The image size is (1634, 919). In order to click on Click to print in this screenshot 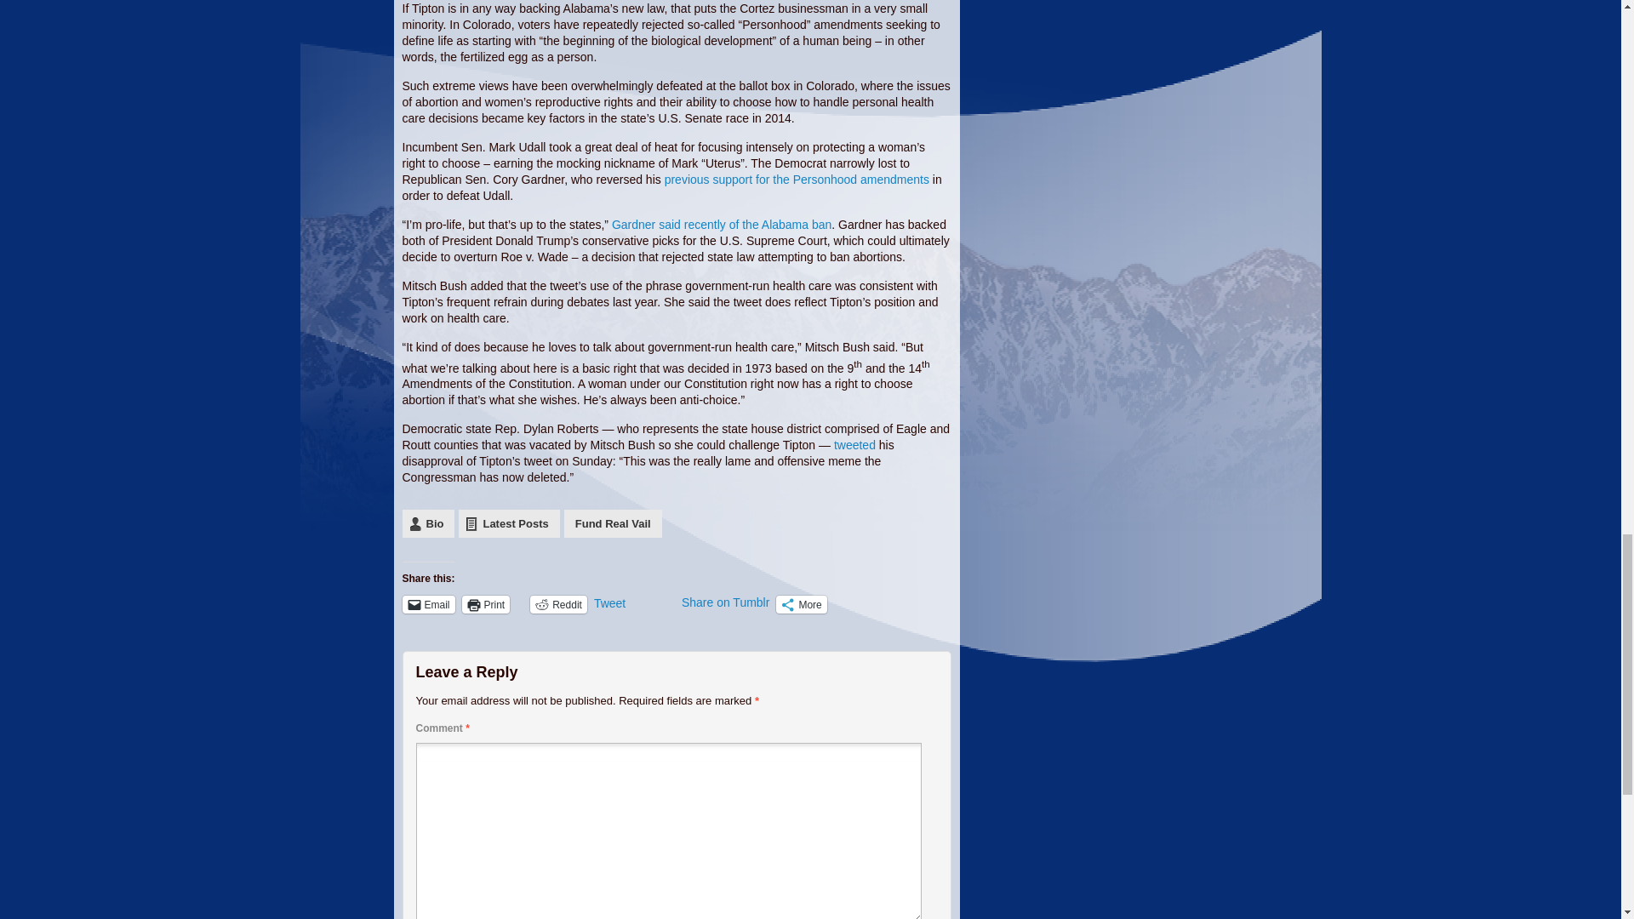, I will do `click(486, 604)`.